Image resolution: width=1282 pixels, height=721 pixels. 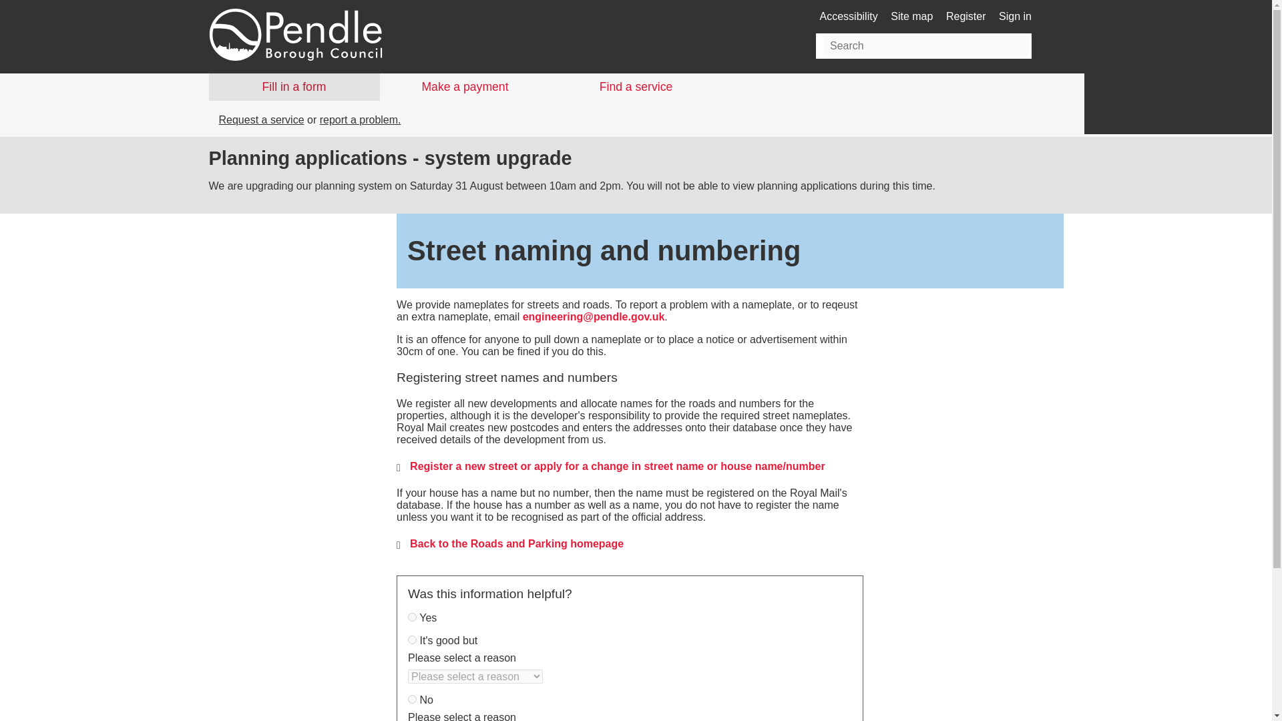 I want to click on 1, so click(x=412, y=617).